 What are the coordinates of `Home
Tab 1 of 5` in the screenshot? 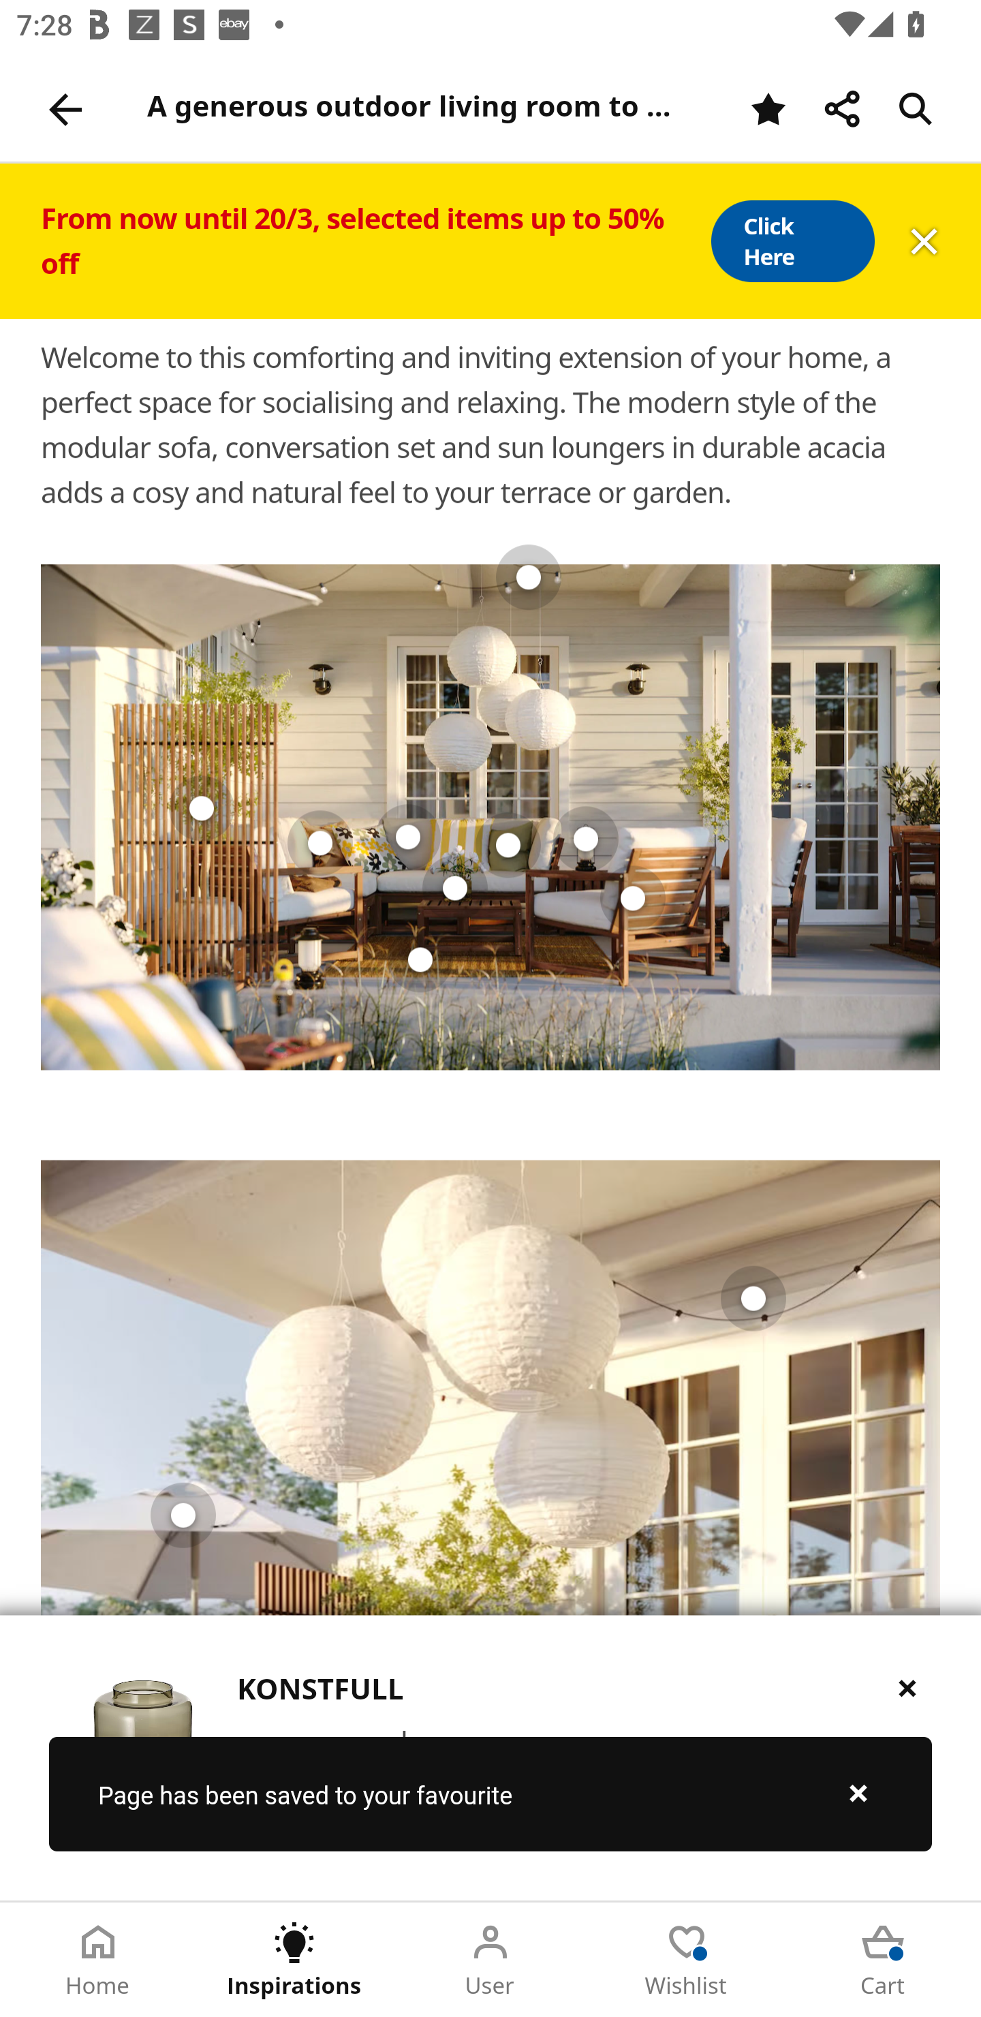 It's located at (98, 1960).